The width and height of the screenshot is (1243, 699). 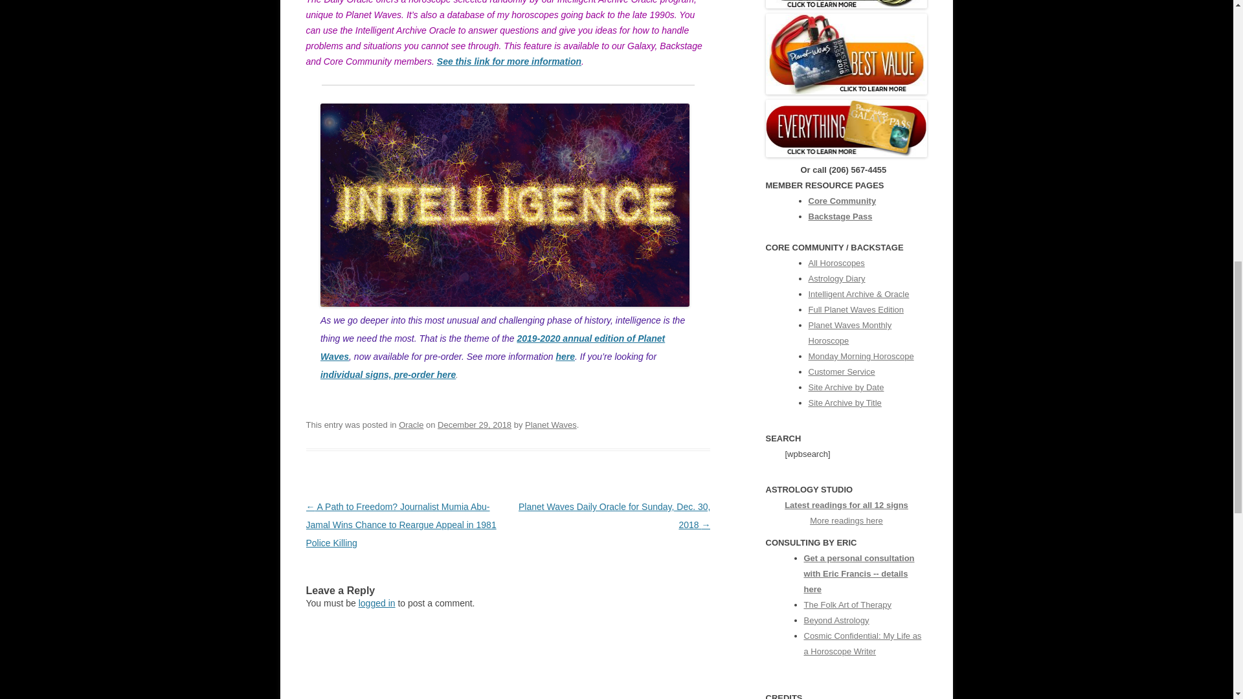 What do you see at coordinates (550, 425) in the screenshot?
I see `Planet Waves` at bounding box center [550, 425].